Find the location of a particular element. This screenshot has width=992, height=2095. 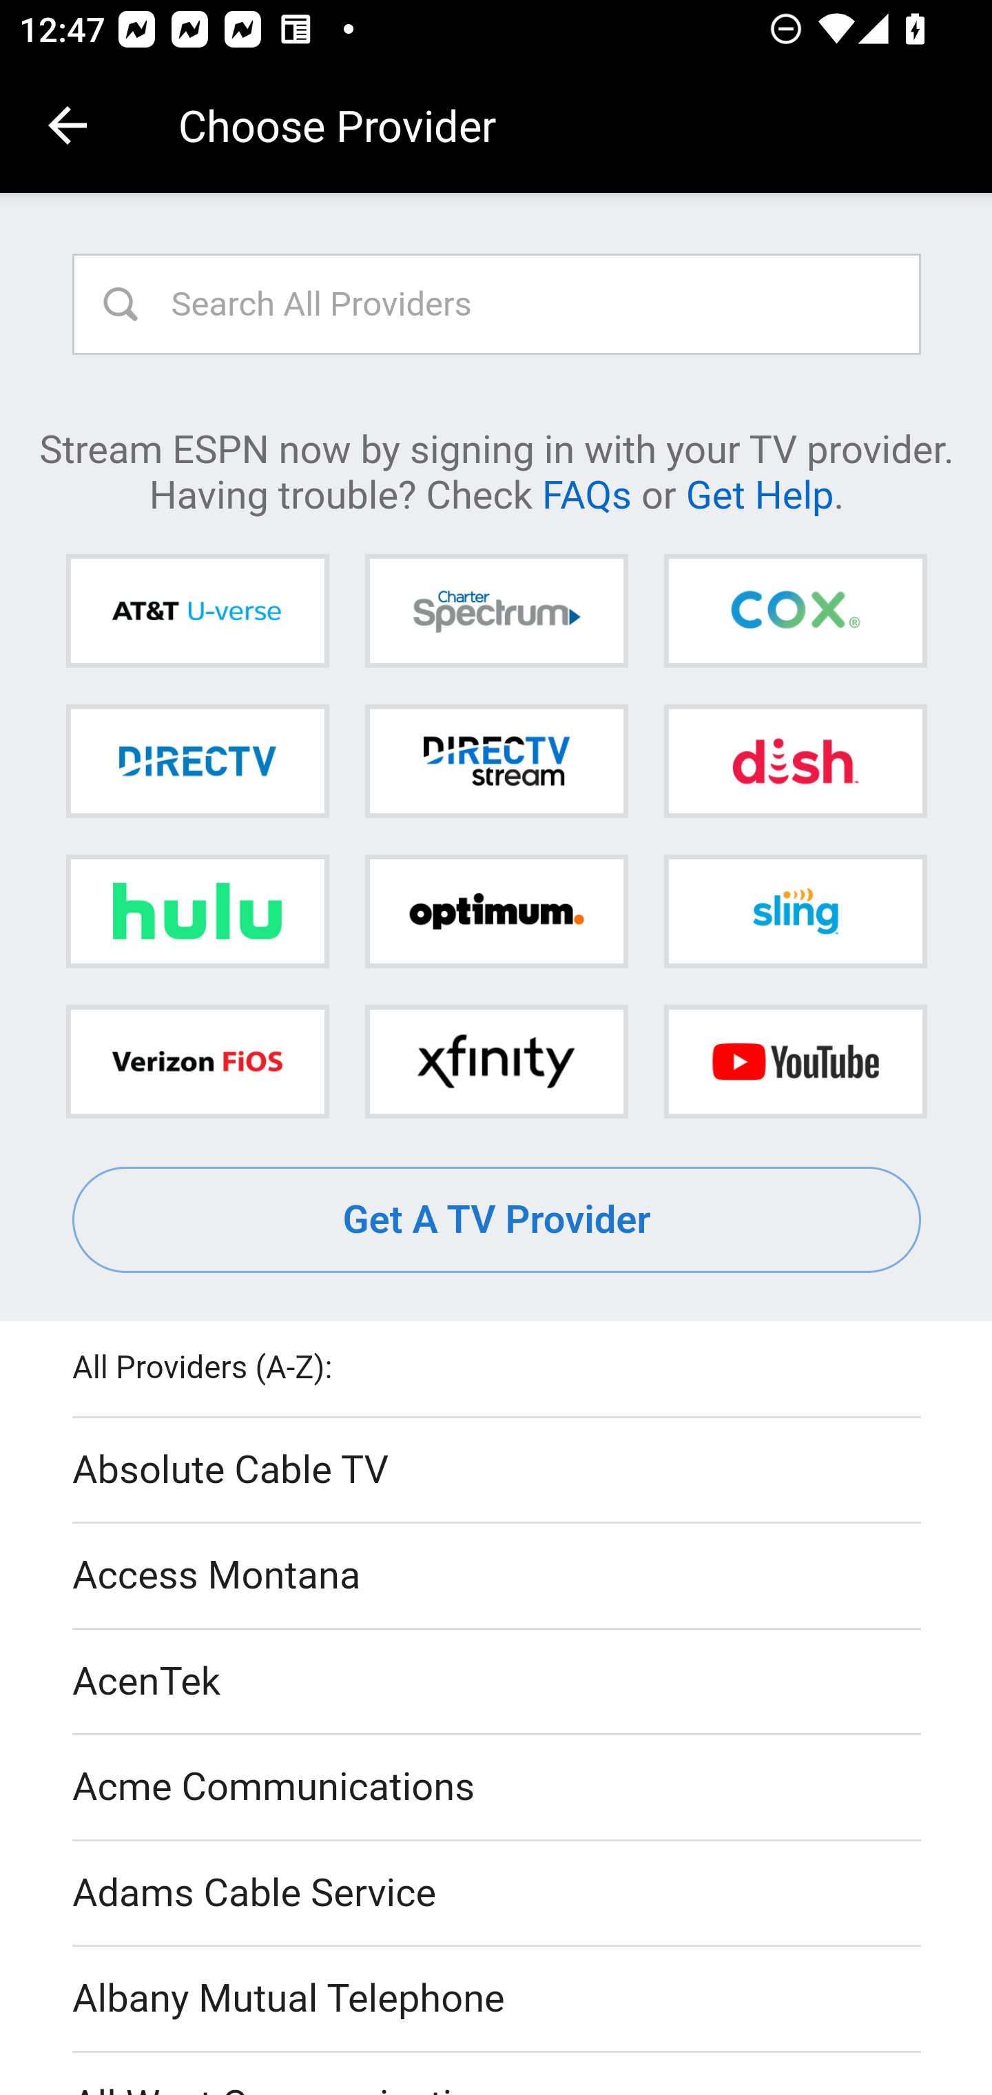

Sling TV is located at coordinates (795, 911).